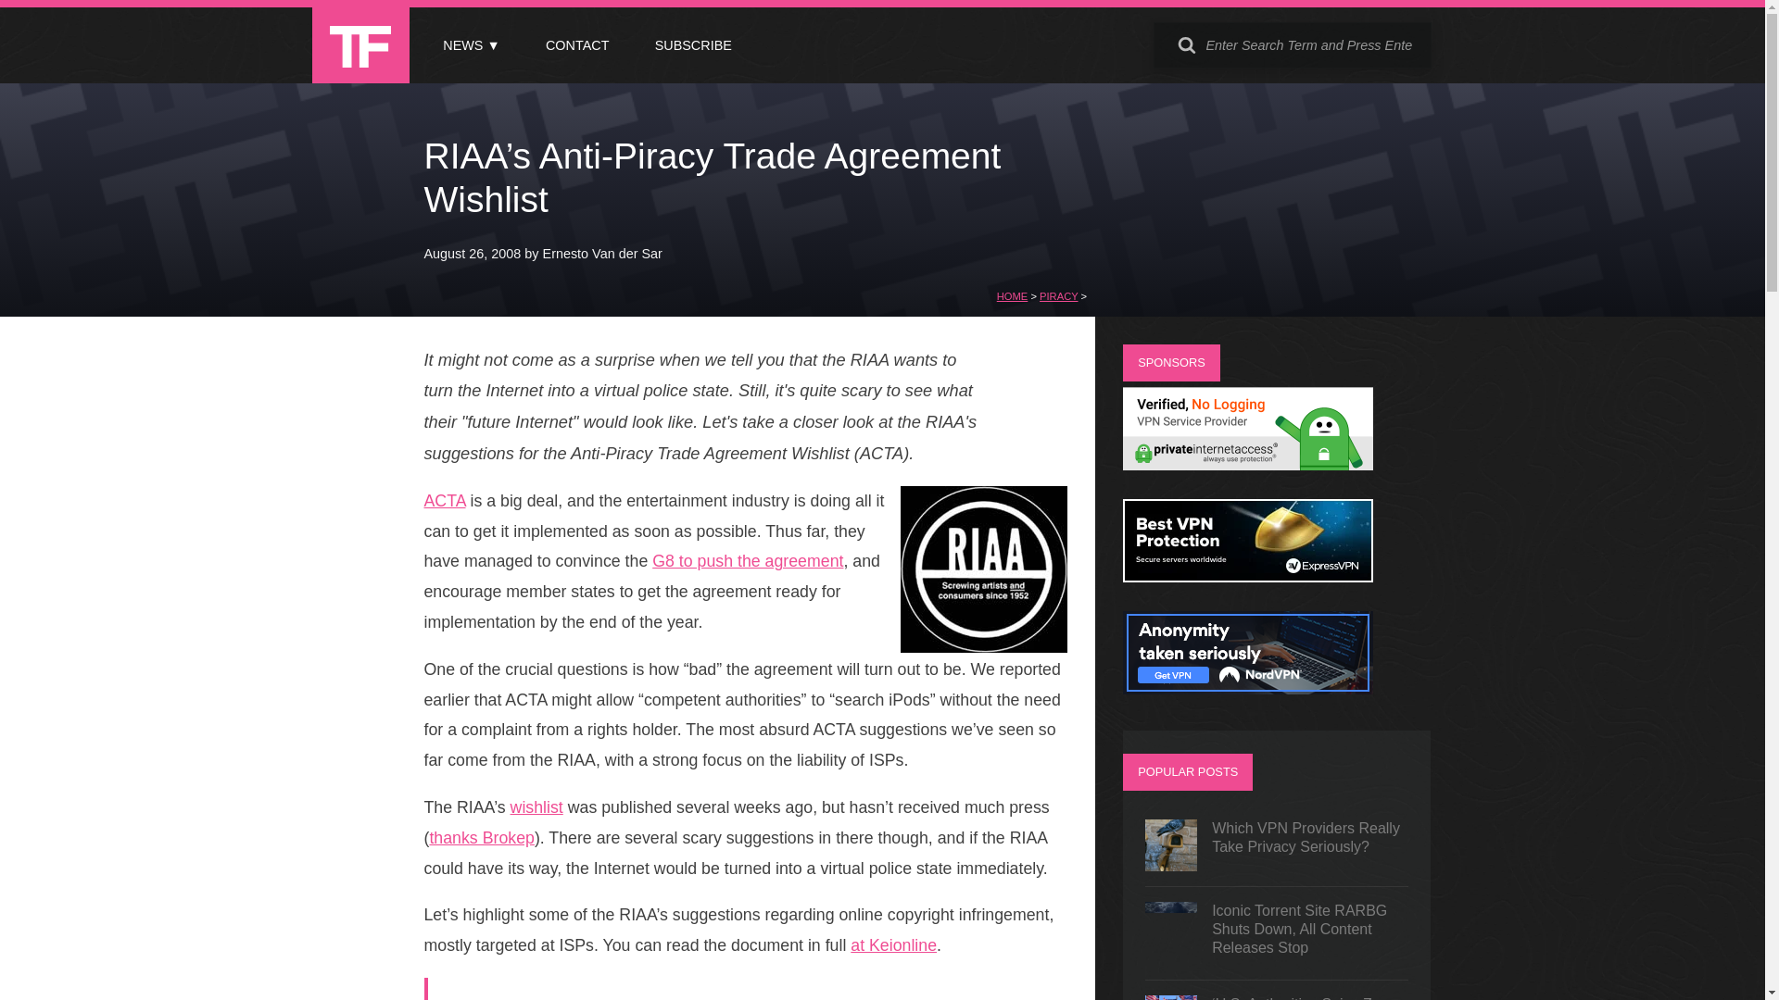 This screenshot has height=1000, width=1779. Describe the element at coordinates (1247, 576) in the screenshot. I see `ExpressVPN` at that location.